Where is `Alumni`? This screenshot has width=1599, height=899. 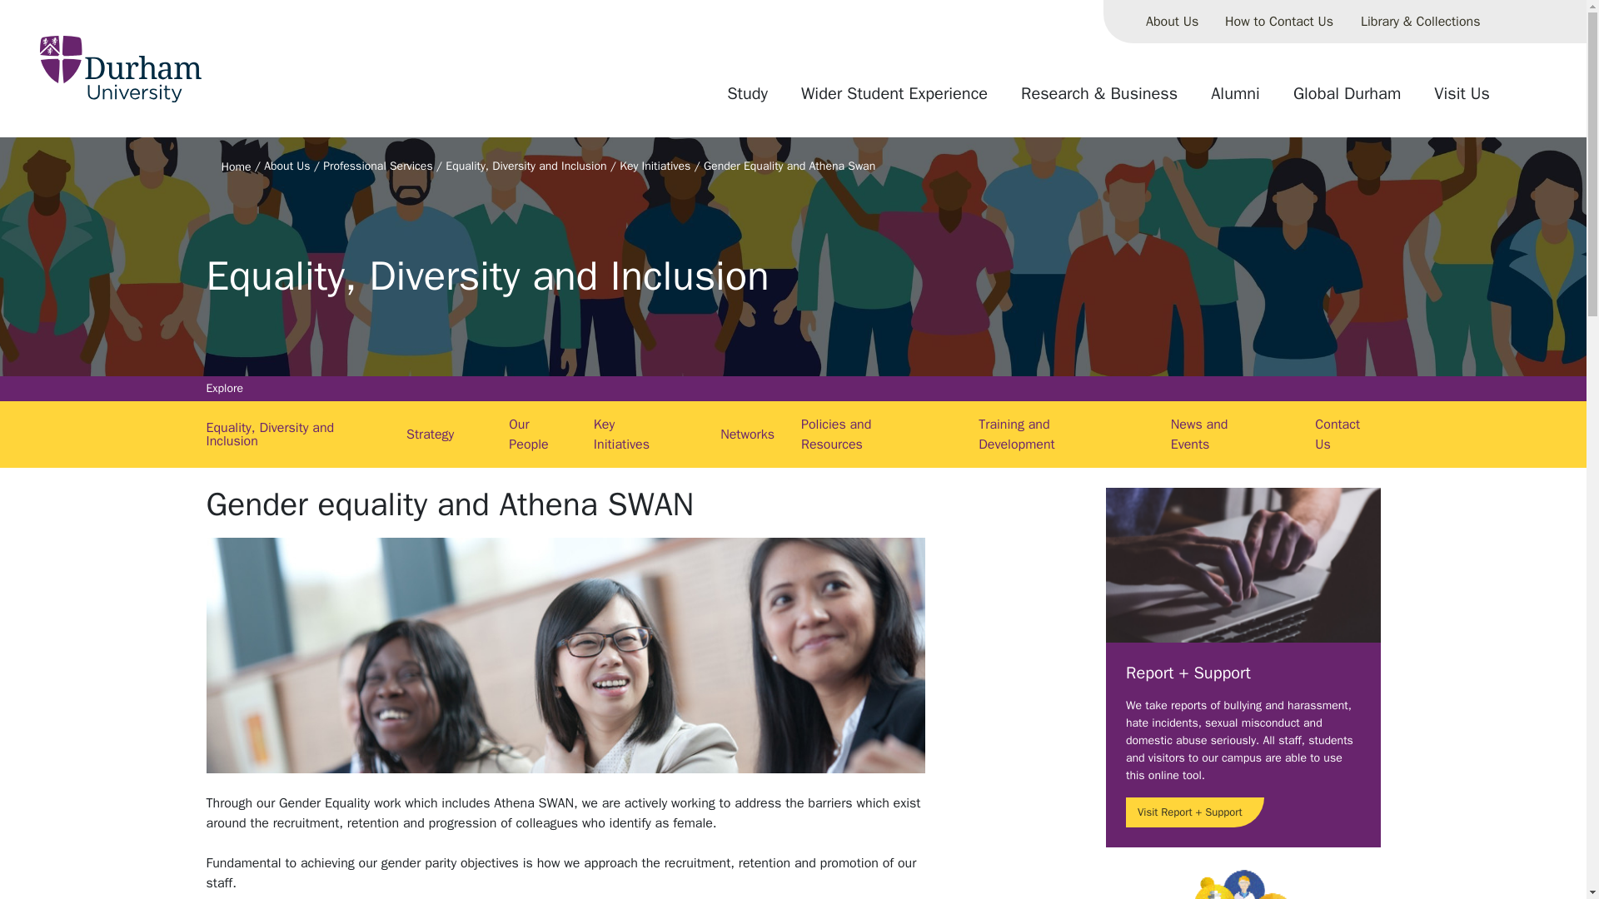 Alumni is located at coordinates (1235, 100).